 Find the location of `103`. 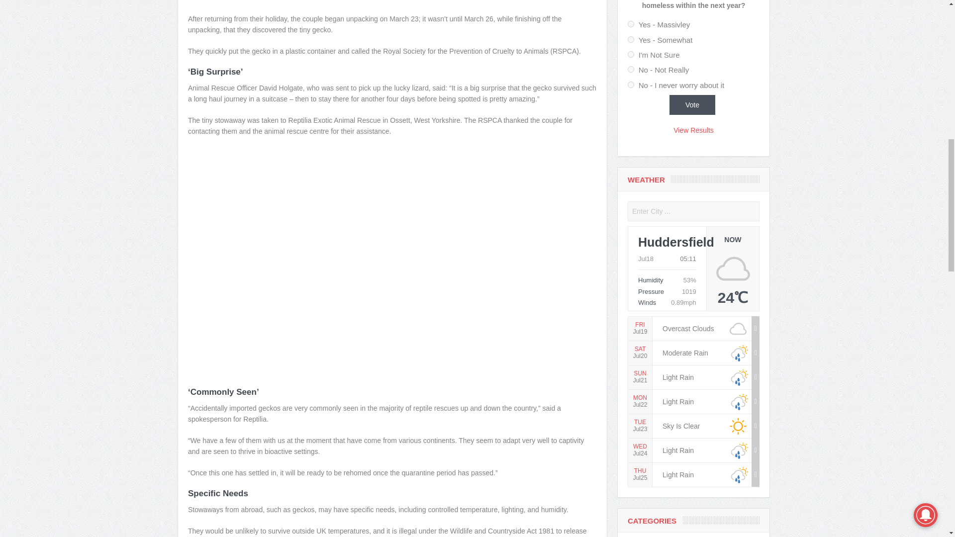

103 is located at coordinates (631, 54).